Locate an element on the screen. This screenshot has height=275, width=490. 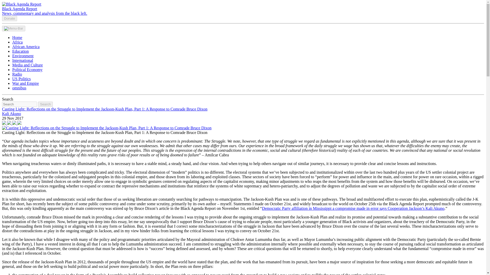
Media and Culture is located at coordinates (28, 65).